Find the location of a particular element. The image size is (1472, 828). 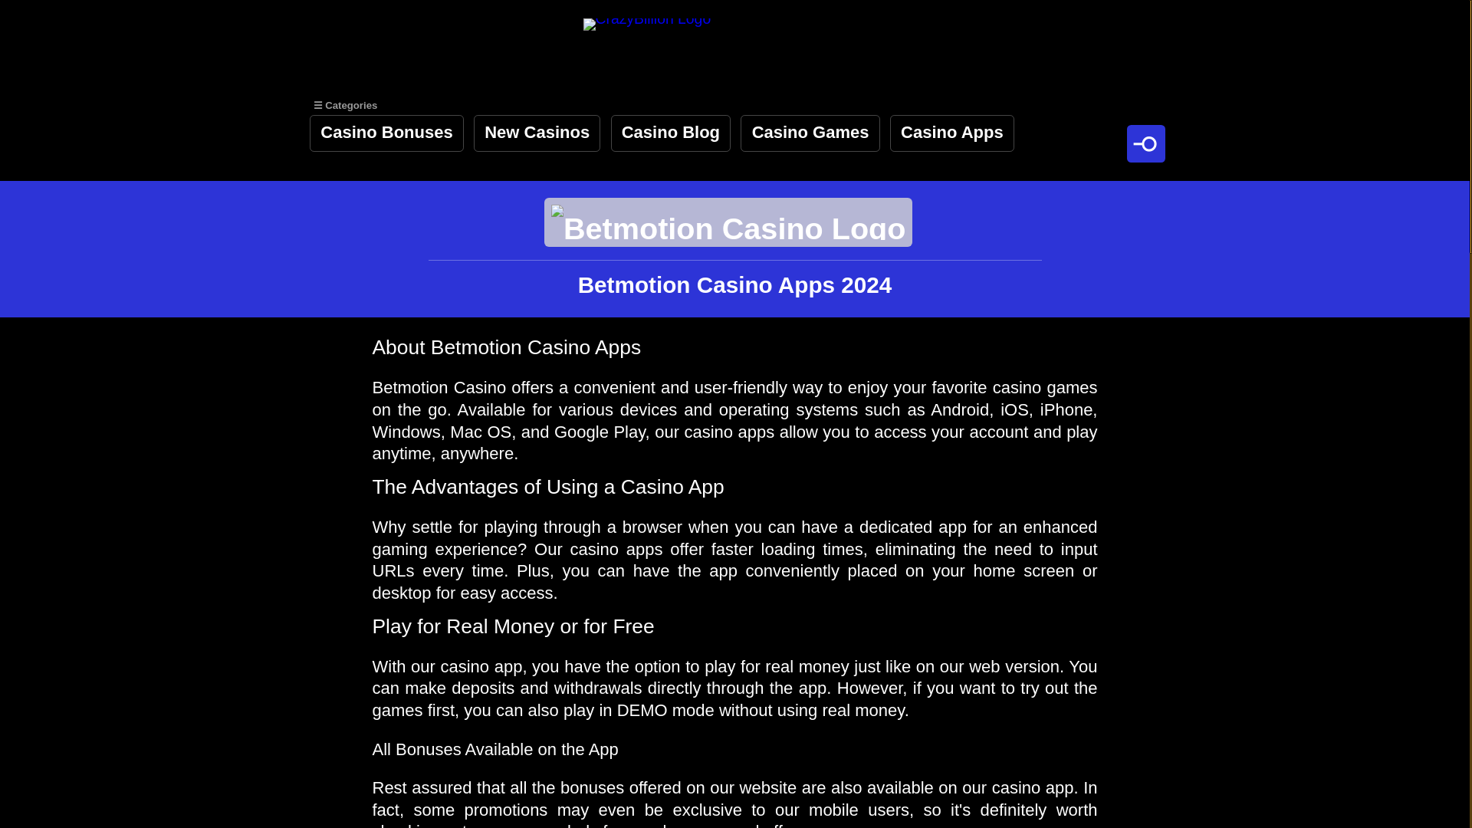

Casino Games is located at coordinates (810, 133).